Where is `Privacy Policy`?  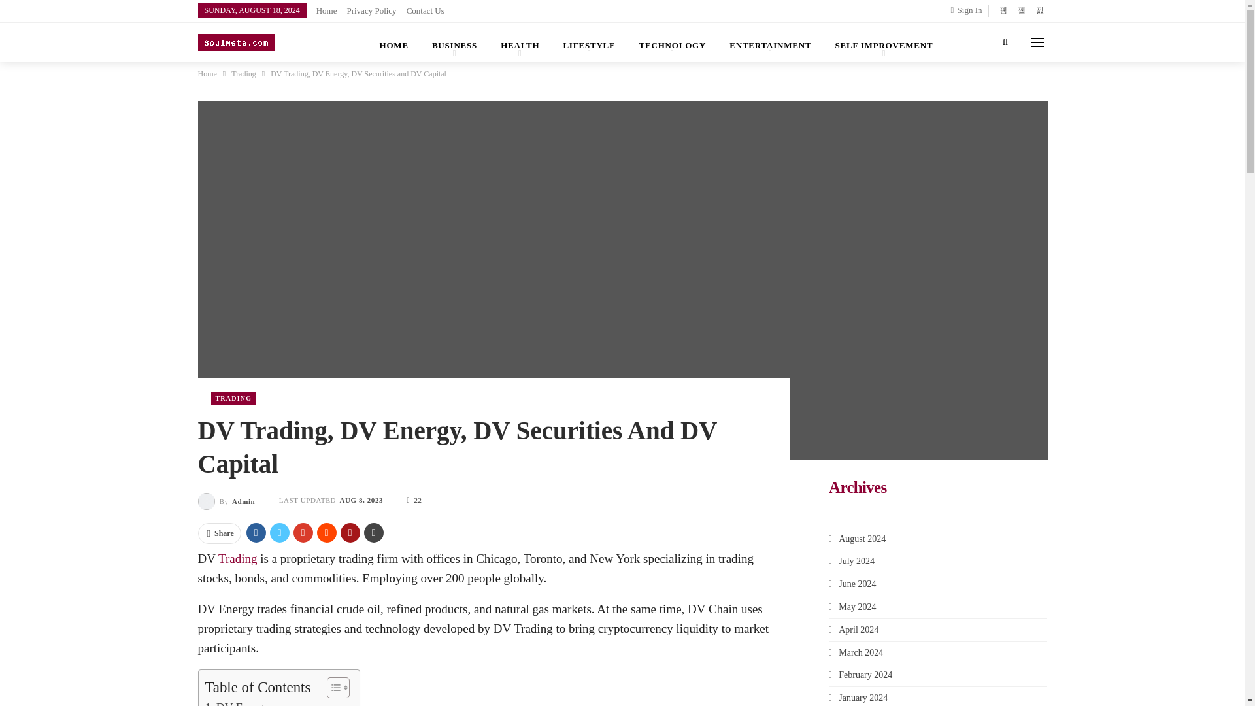 Privacy Policy is located at coordinates (371, 10).